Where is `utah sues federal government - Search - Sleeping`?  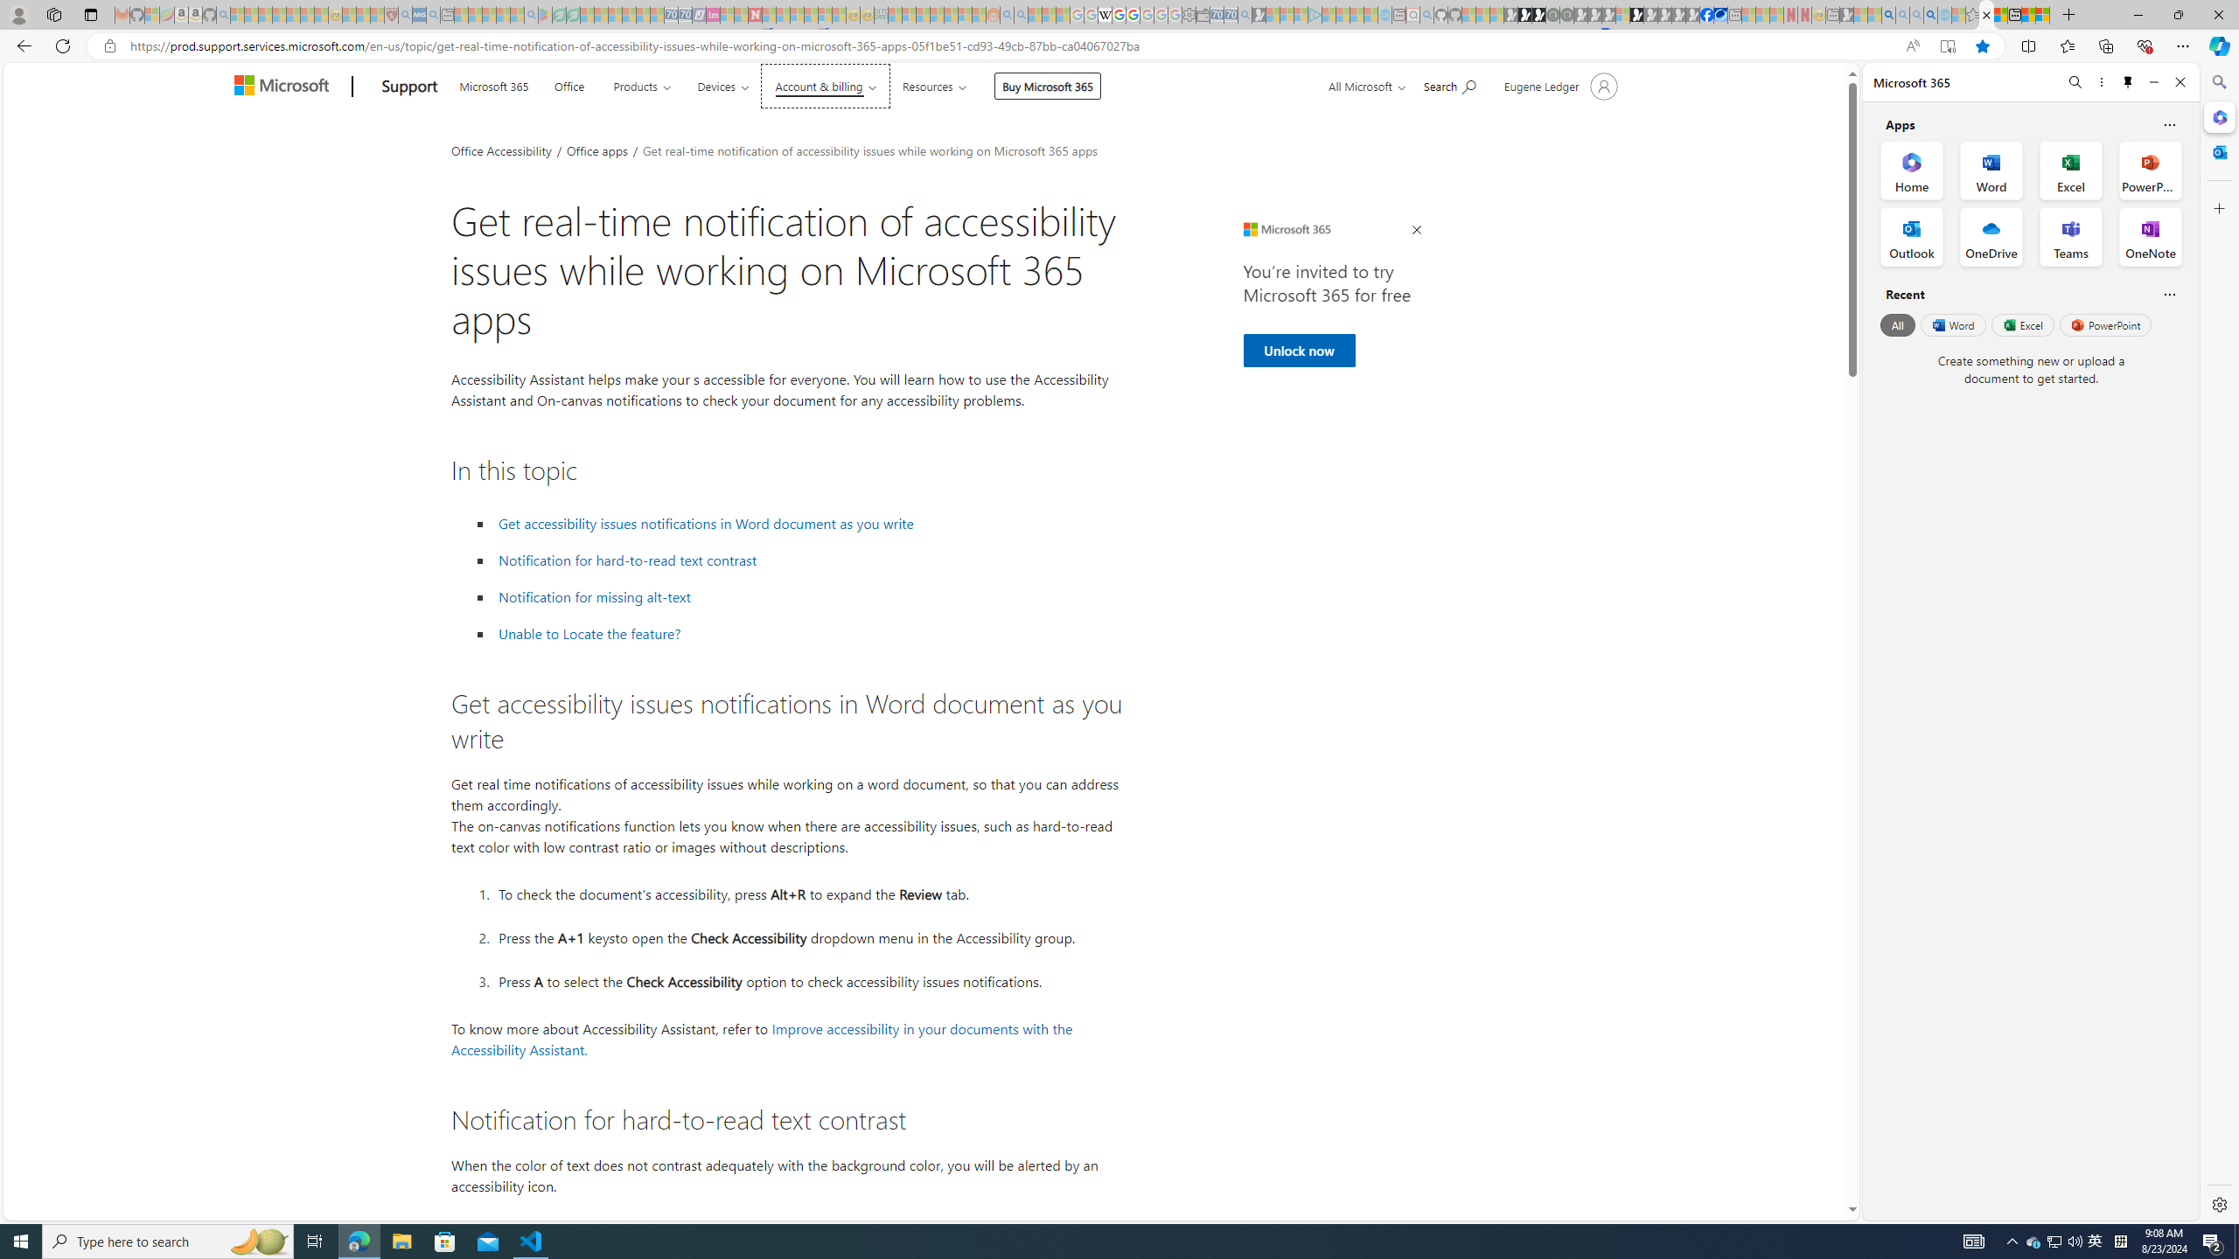
utah sues federal government - Search - Sleeping is located at coordinates (433, 15).